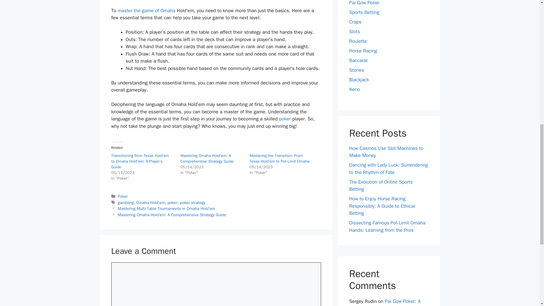 The width and height of the screenshot is (544, 306). Describe the element at coordinates (354, 32) in the screenshot. I see `Slots` at that location.